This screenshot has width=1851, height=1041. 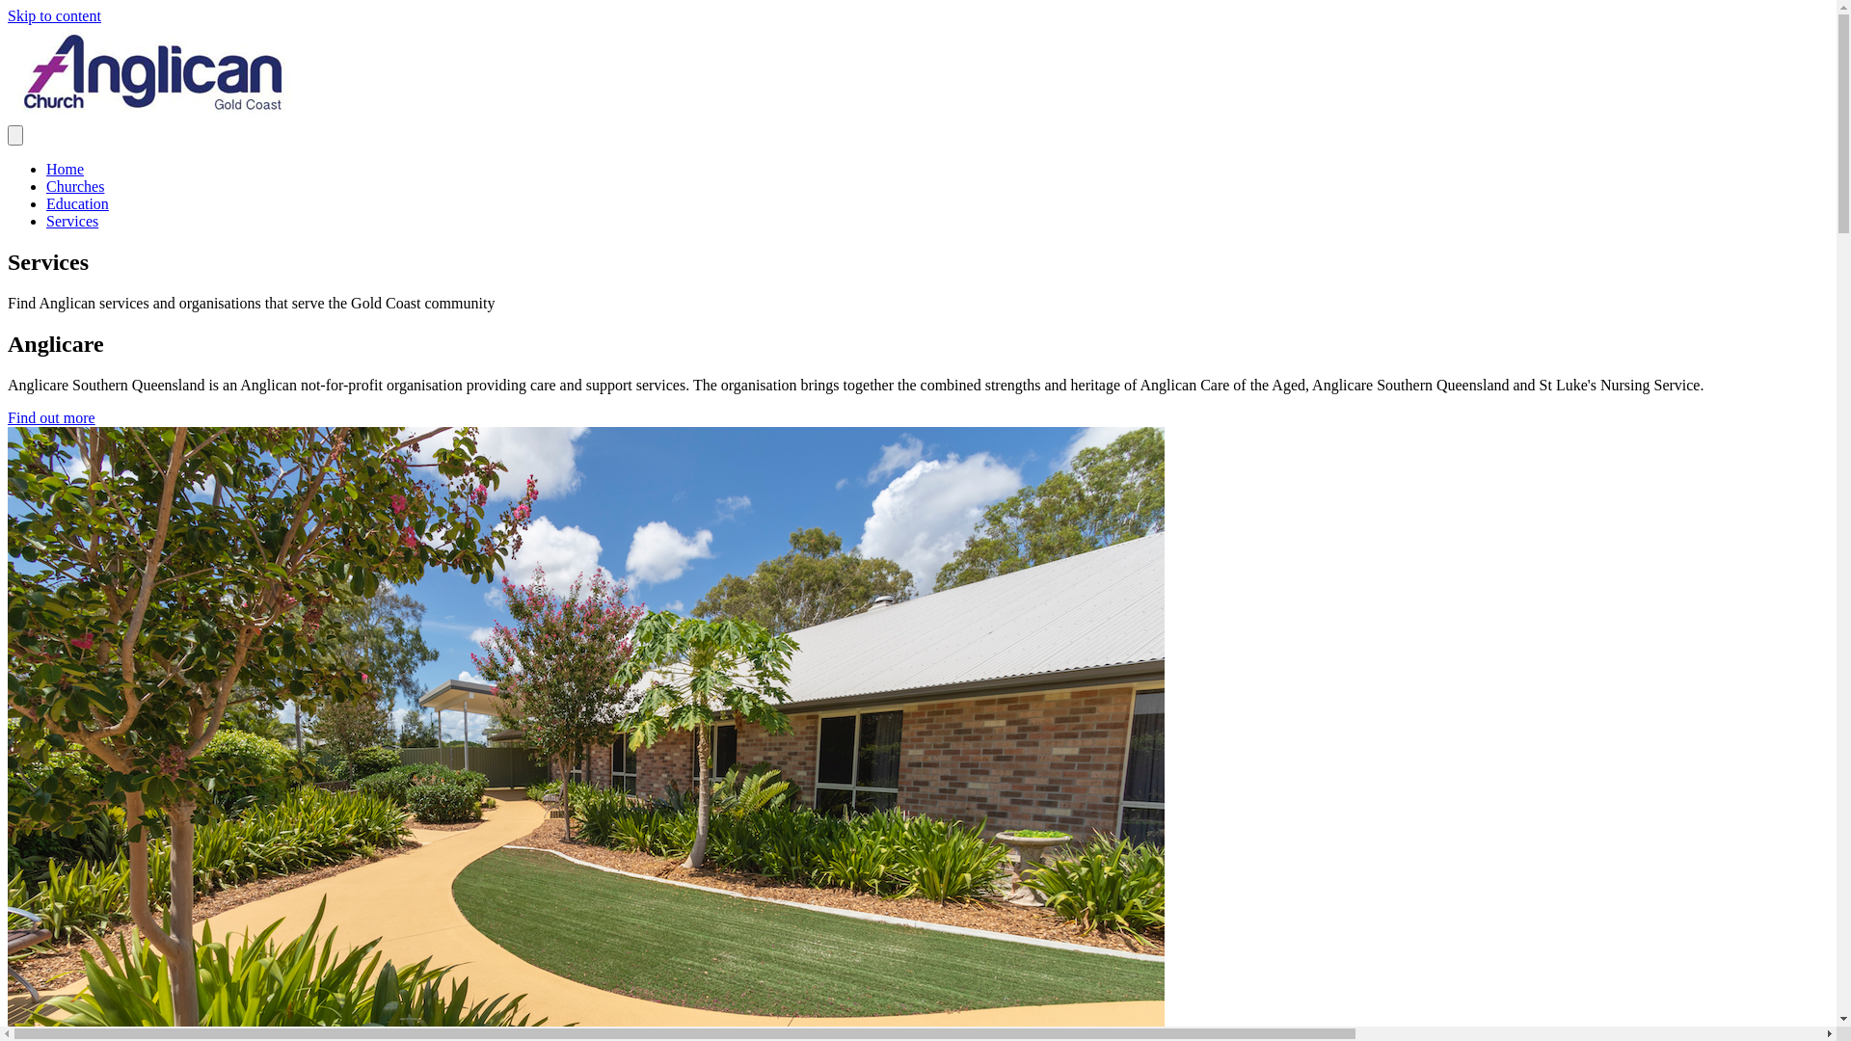 I want to click on Home, so click(x=66, y=170).